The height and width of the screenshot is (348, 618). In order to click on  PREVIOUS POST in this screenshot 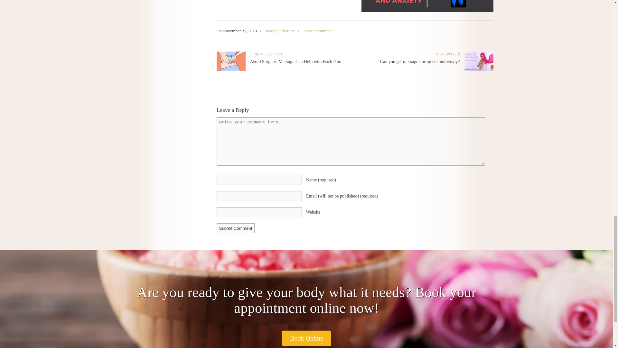, I will do `click(266, 54)`.